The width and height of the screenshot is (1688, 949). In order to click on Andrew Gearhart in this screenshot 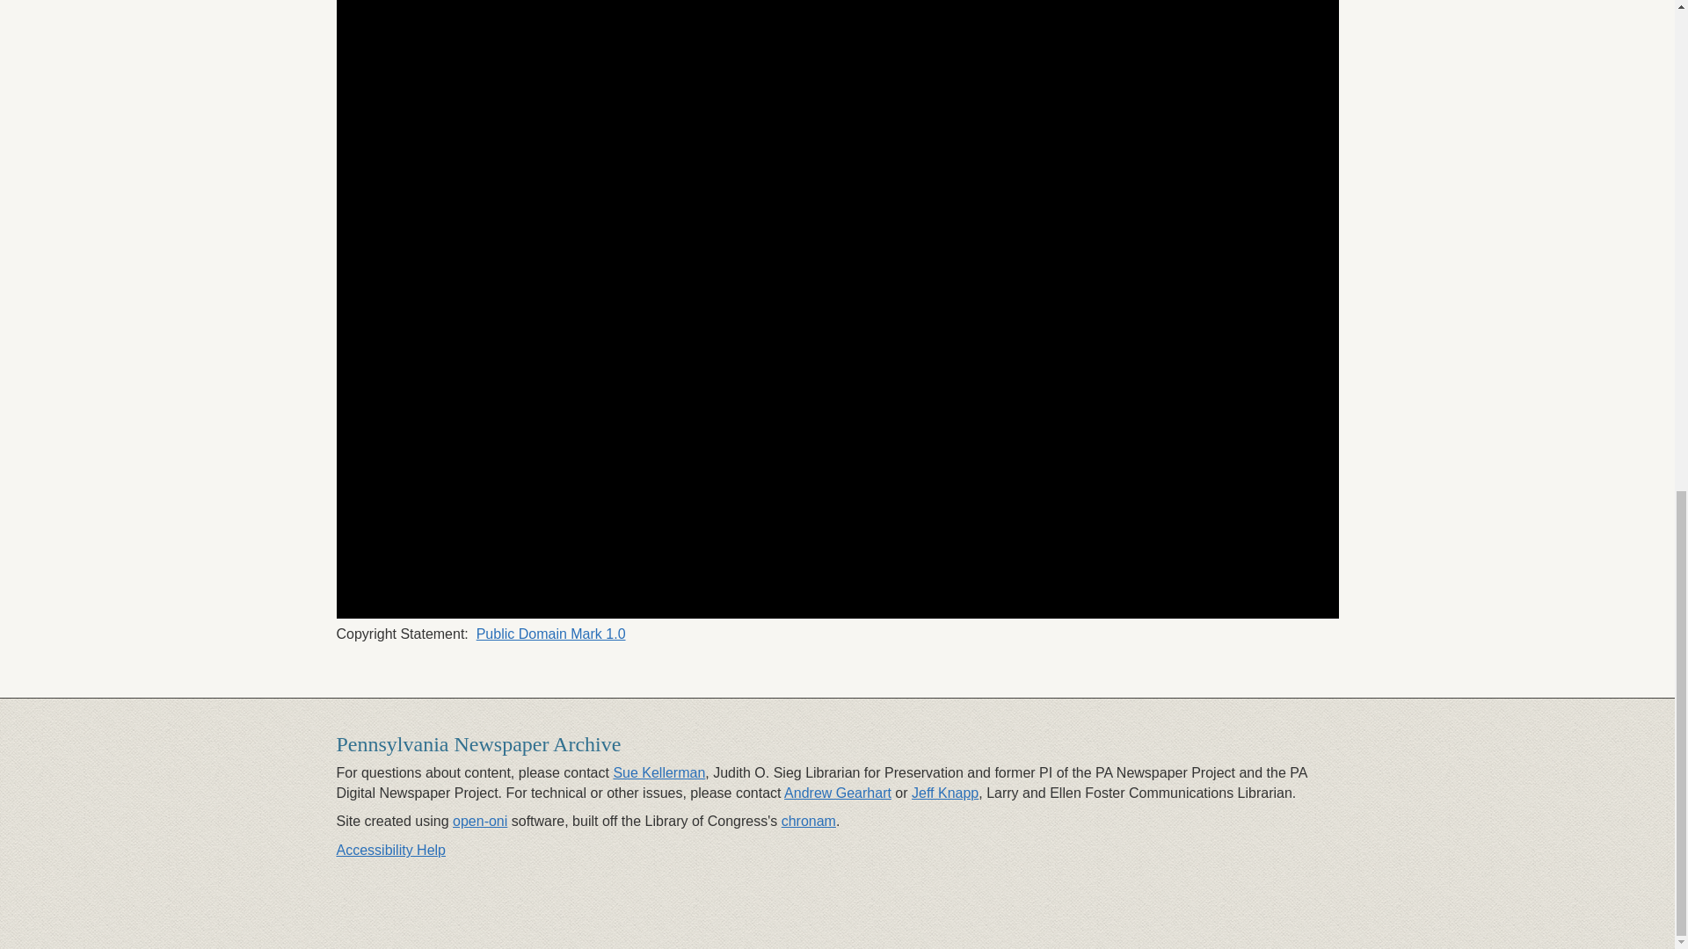, I will do `click(837, 793)`.